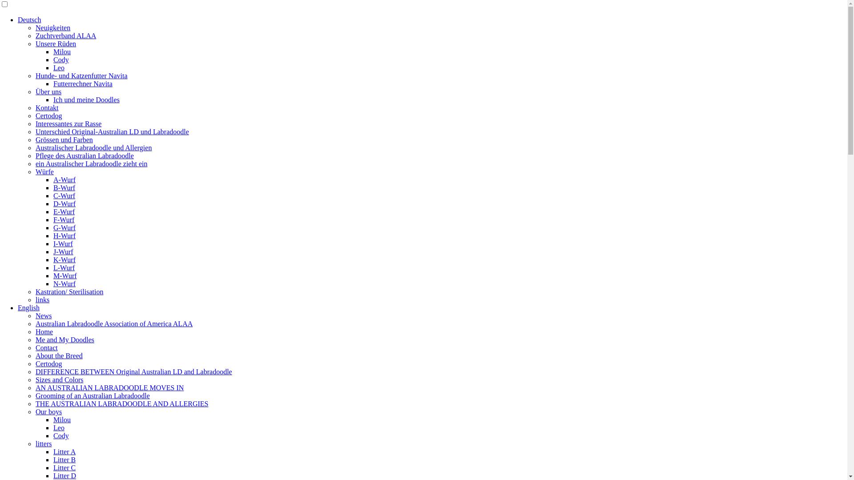 The height and width of the screenshot is (480, 854). What do you see at coordinates (29, 20) in the screenshot?
I see `Deutsch` at bounding box center [29, 20].